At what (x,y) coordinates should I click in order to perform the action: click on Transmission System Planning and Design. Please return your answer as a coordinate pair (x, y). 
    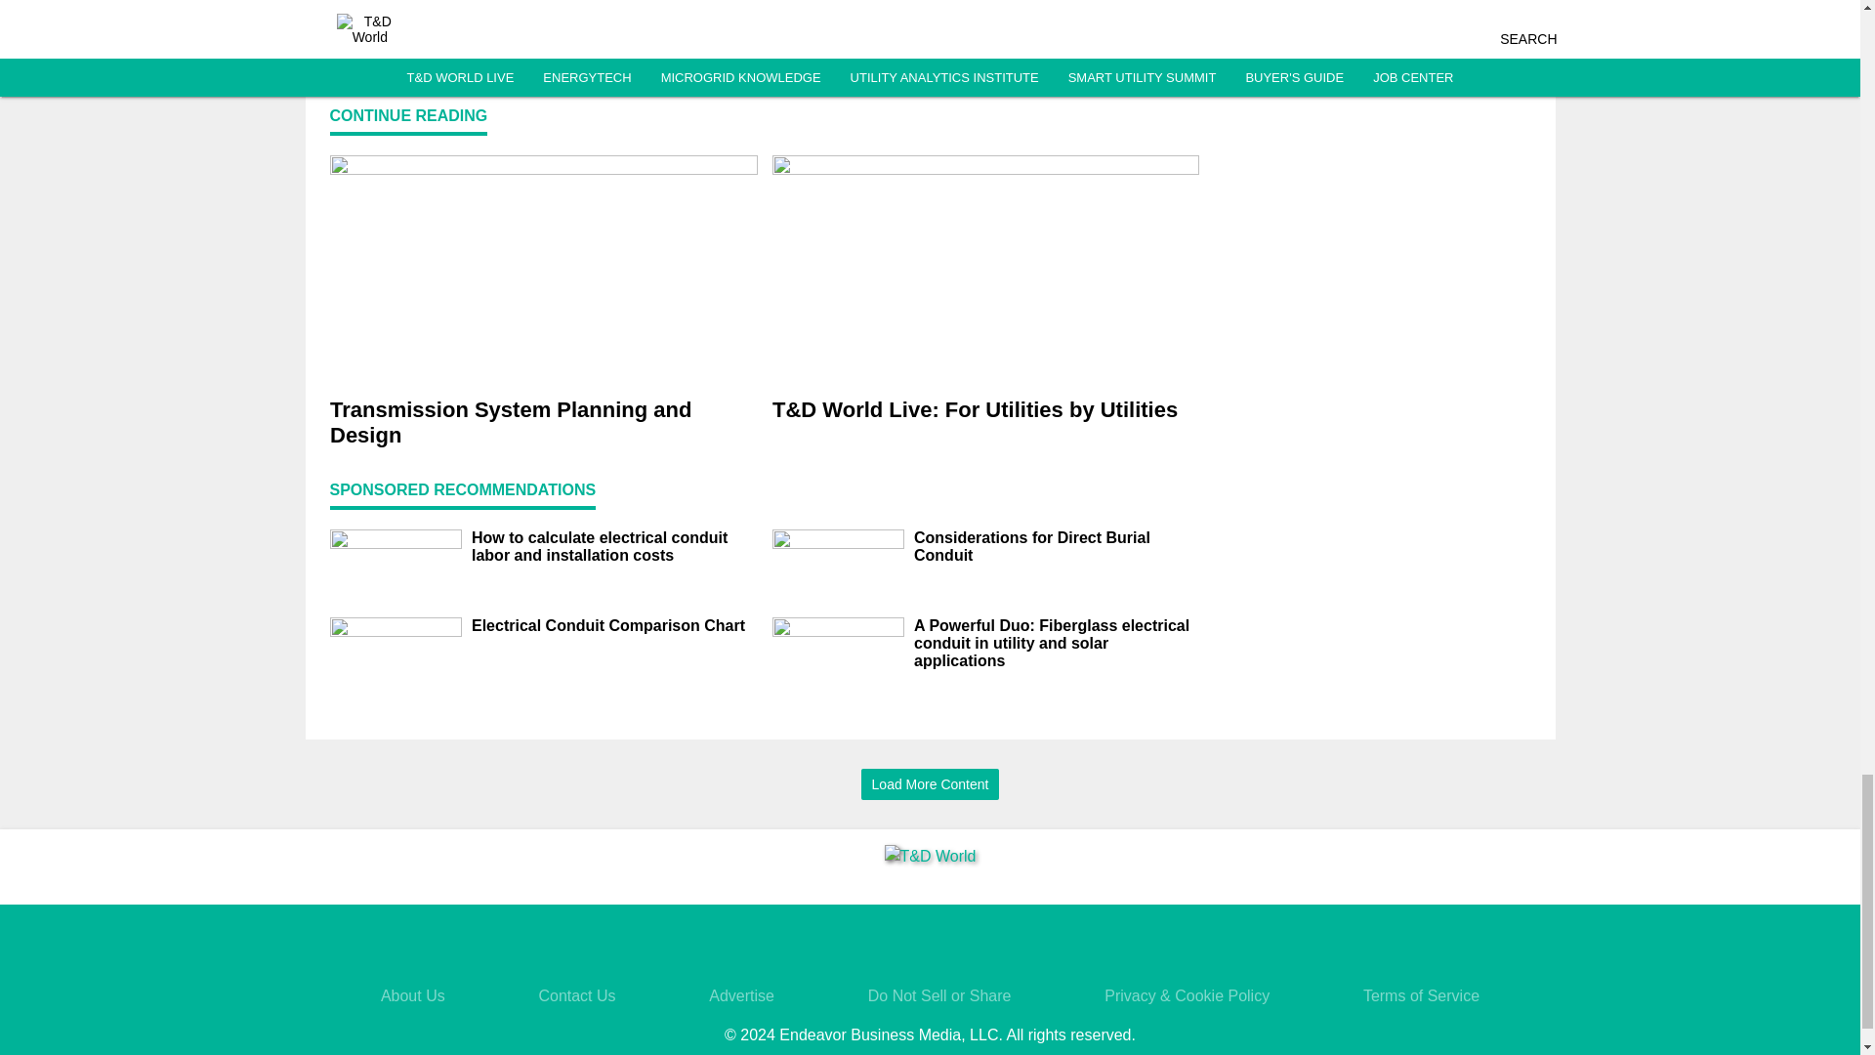
    Looking at the image, I should click on (543, 423).